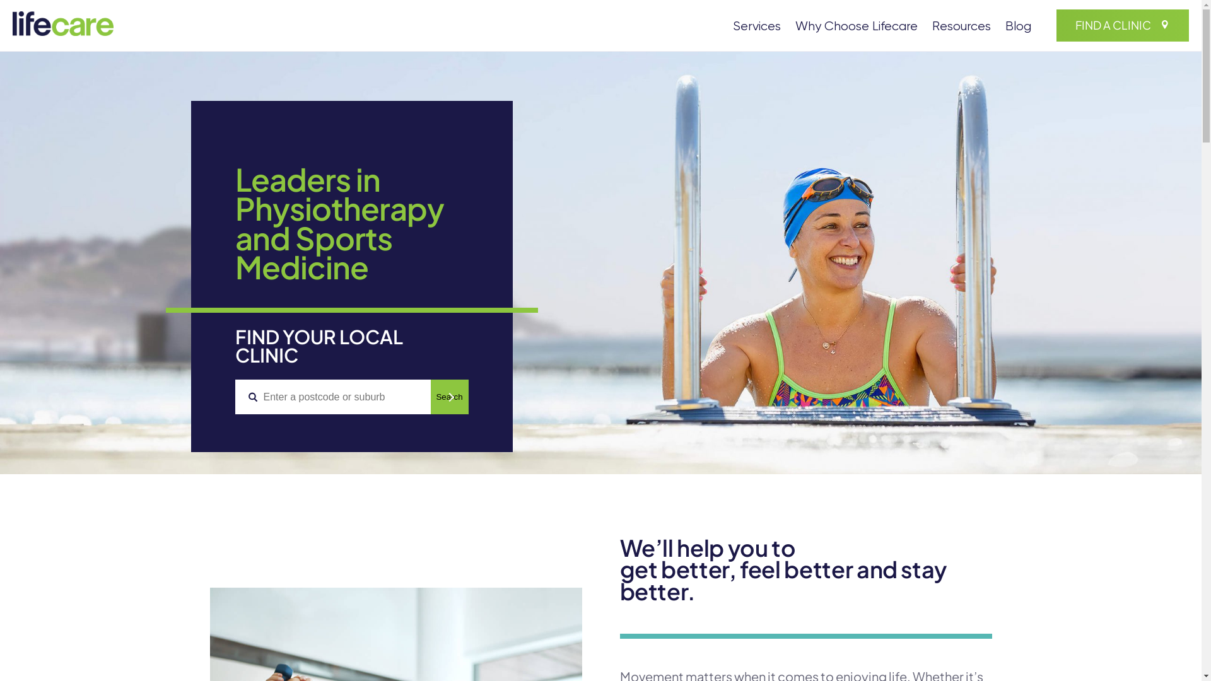 This screenshot has height=681, width=1211. What do you see at coordinates (757, 28) in the screenshot?
I see `Services` at bounding box center [757, 28].